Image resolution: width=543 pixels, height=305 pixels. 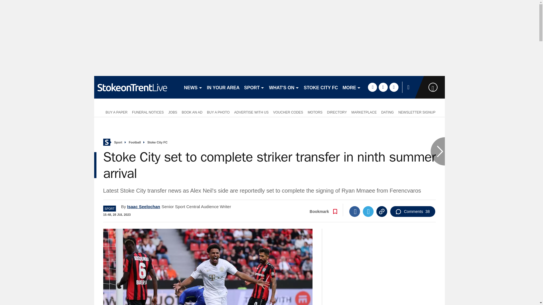 What do you see at coordinates (321, 87) in the screenshot?
I see `STOKE CITY FC` at bounding box center [321, 87].